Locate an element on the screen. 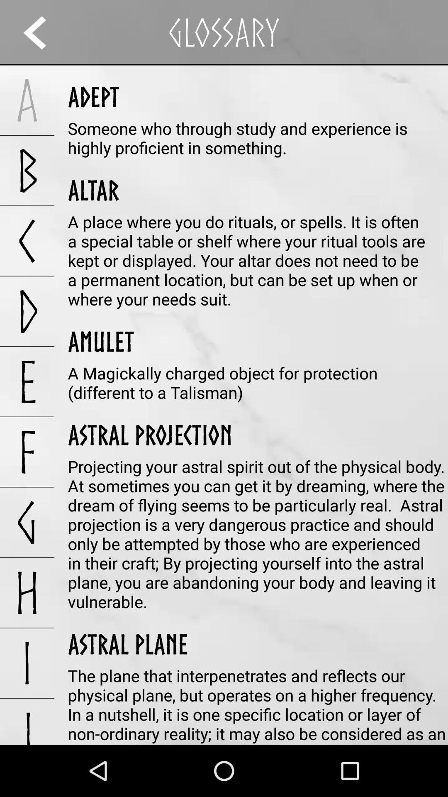 This screenshot has height=797, width=448. select the item below astral projection app is located at coordinates (258, 534).